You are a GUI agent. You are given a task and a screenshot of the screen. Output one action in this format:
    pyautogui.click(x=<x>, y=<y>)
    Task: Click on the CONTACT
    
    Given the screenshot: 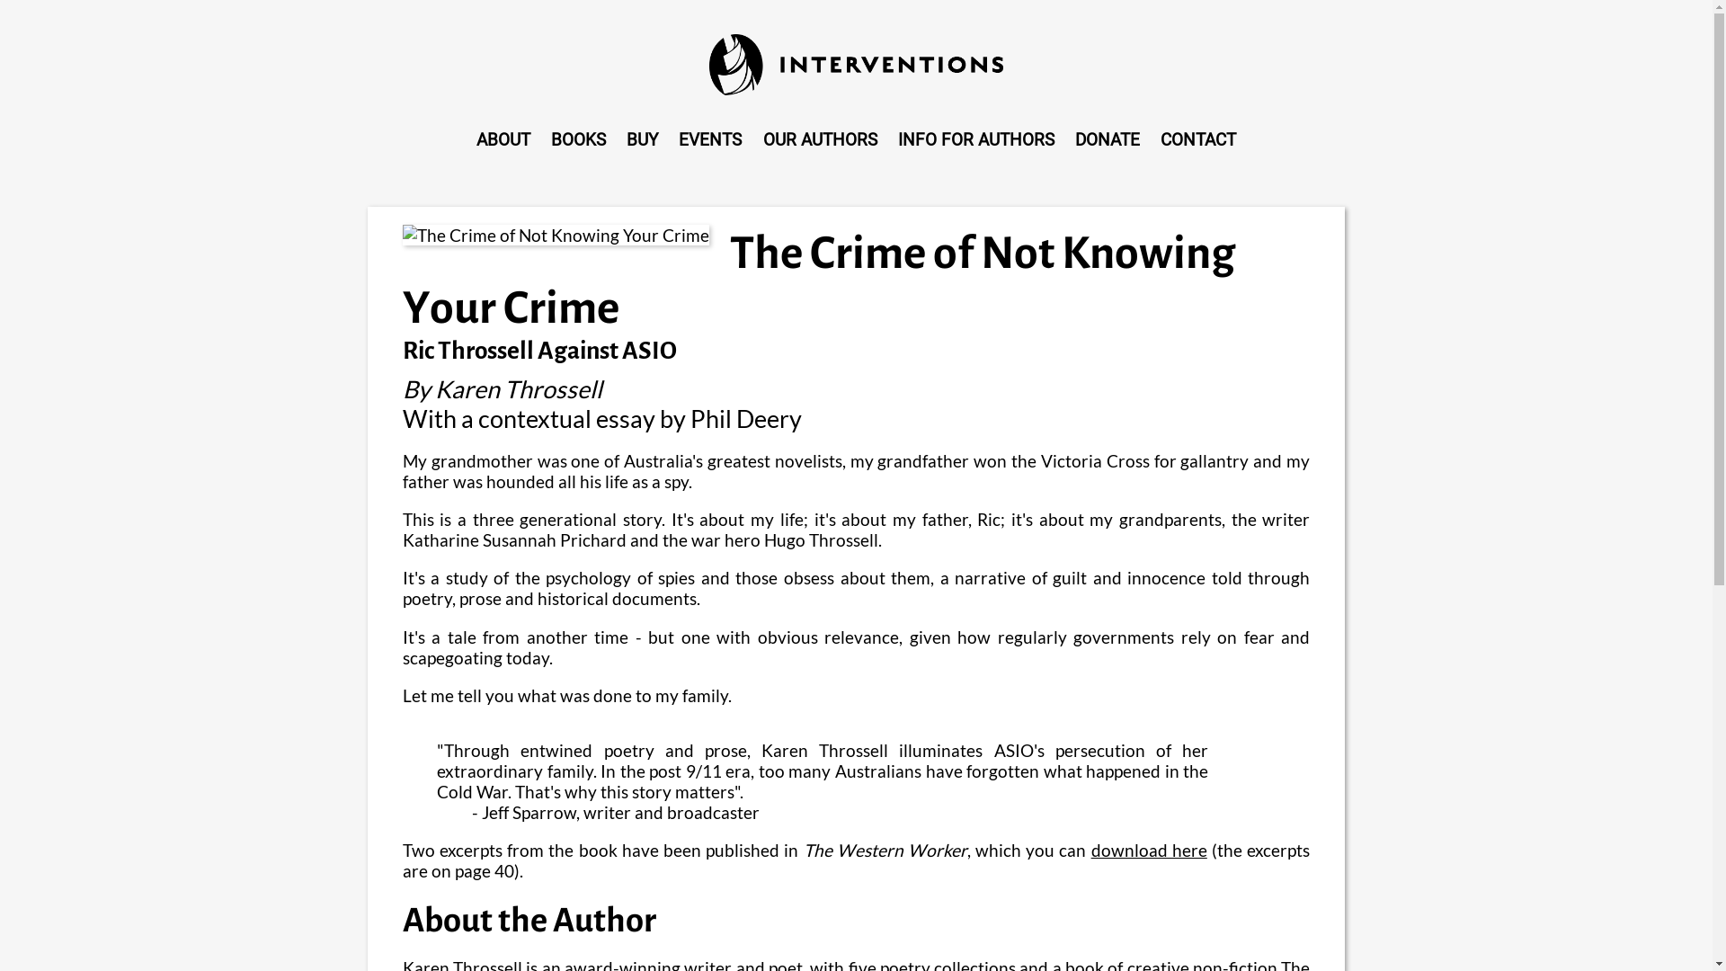 What is the action you would take?
    pyautogui.click(x=1197, y=140)
    